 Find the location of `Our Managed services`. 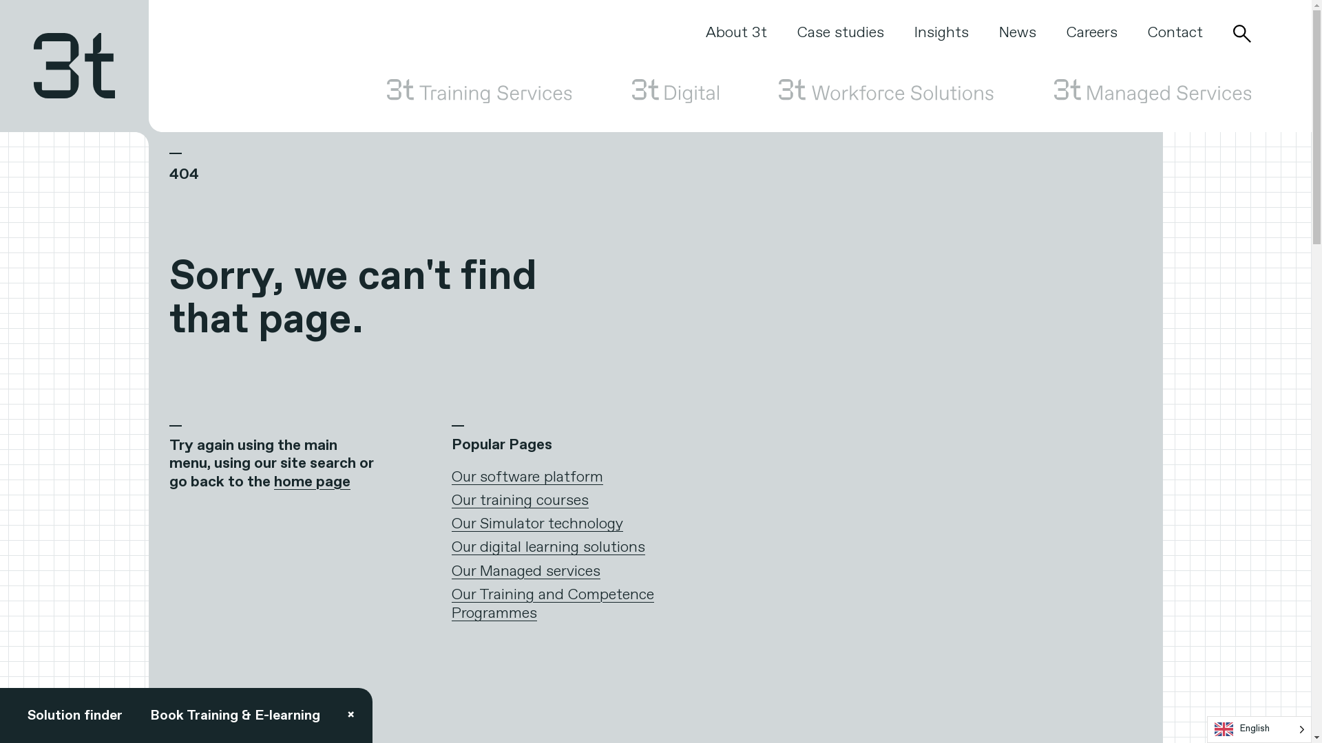

Our Managed services is located at coordinates (526, 572).